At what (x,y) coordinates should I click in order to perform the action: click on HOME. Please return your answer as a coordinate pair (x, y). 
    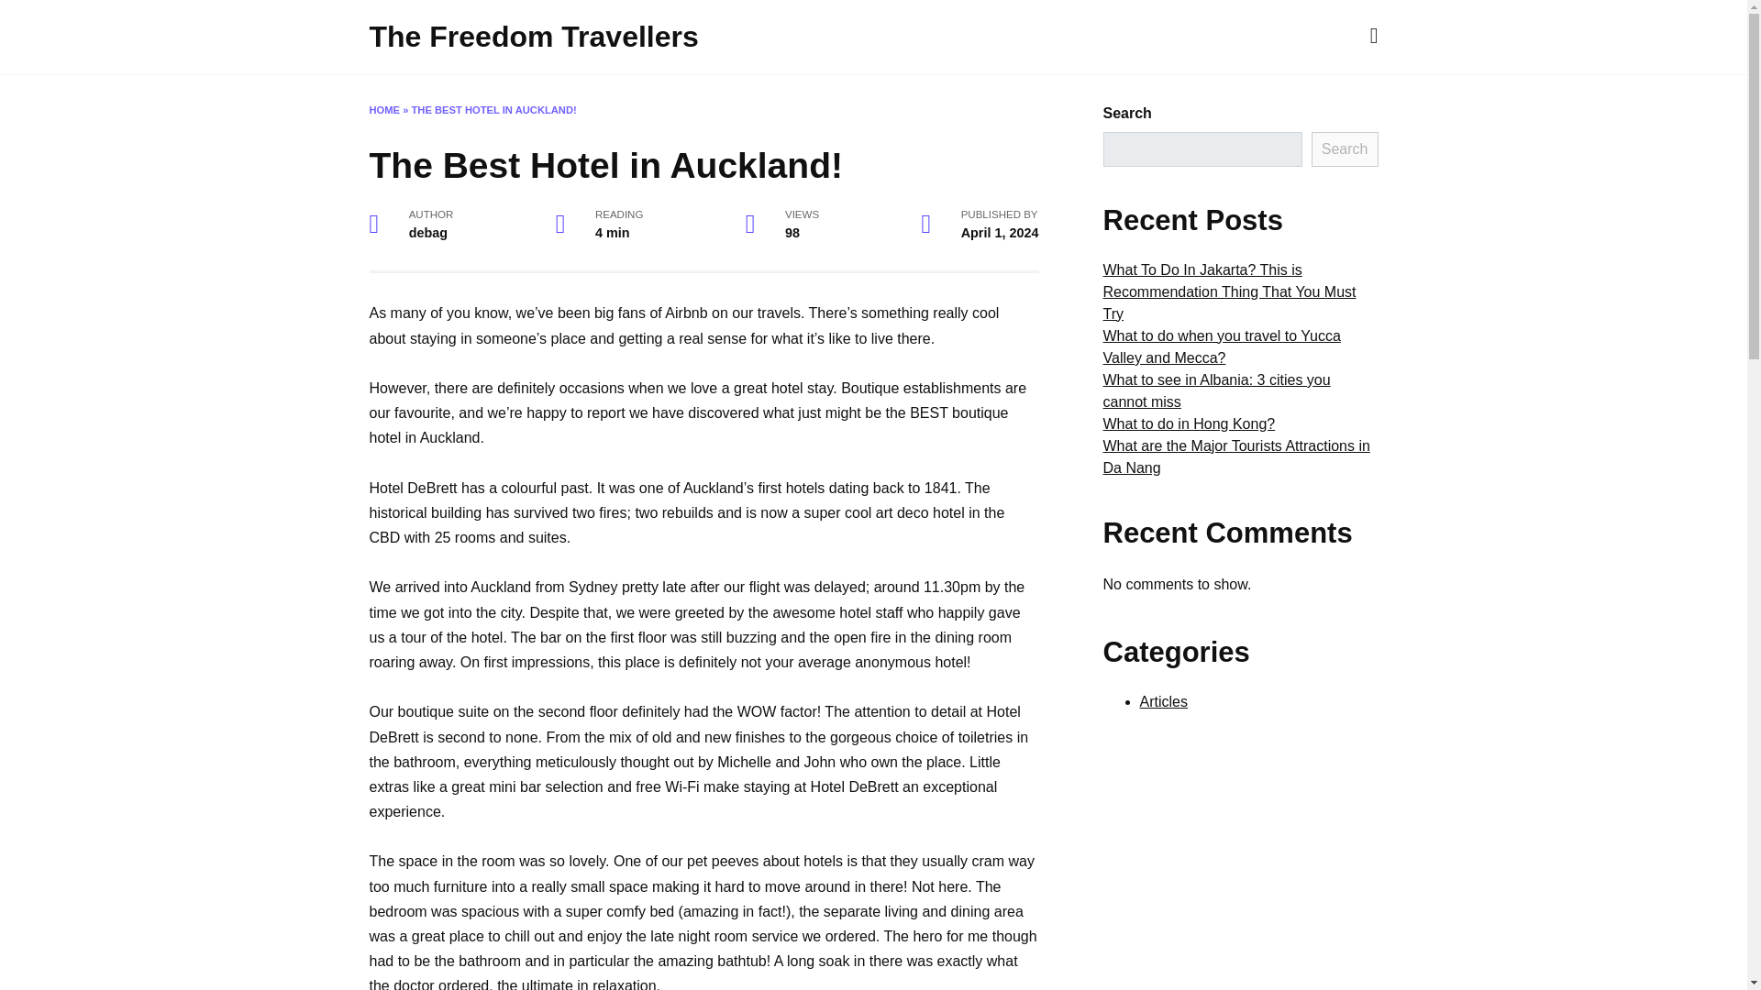
    Looking at the image, I should click on (383, 110).